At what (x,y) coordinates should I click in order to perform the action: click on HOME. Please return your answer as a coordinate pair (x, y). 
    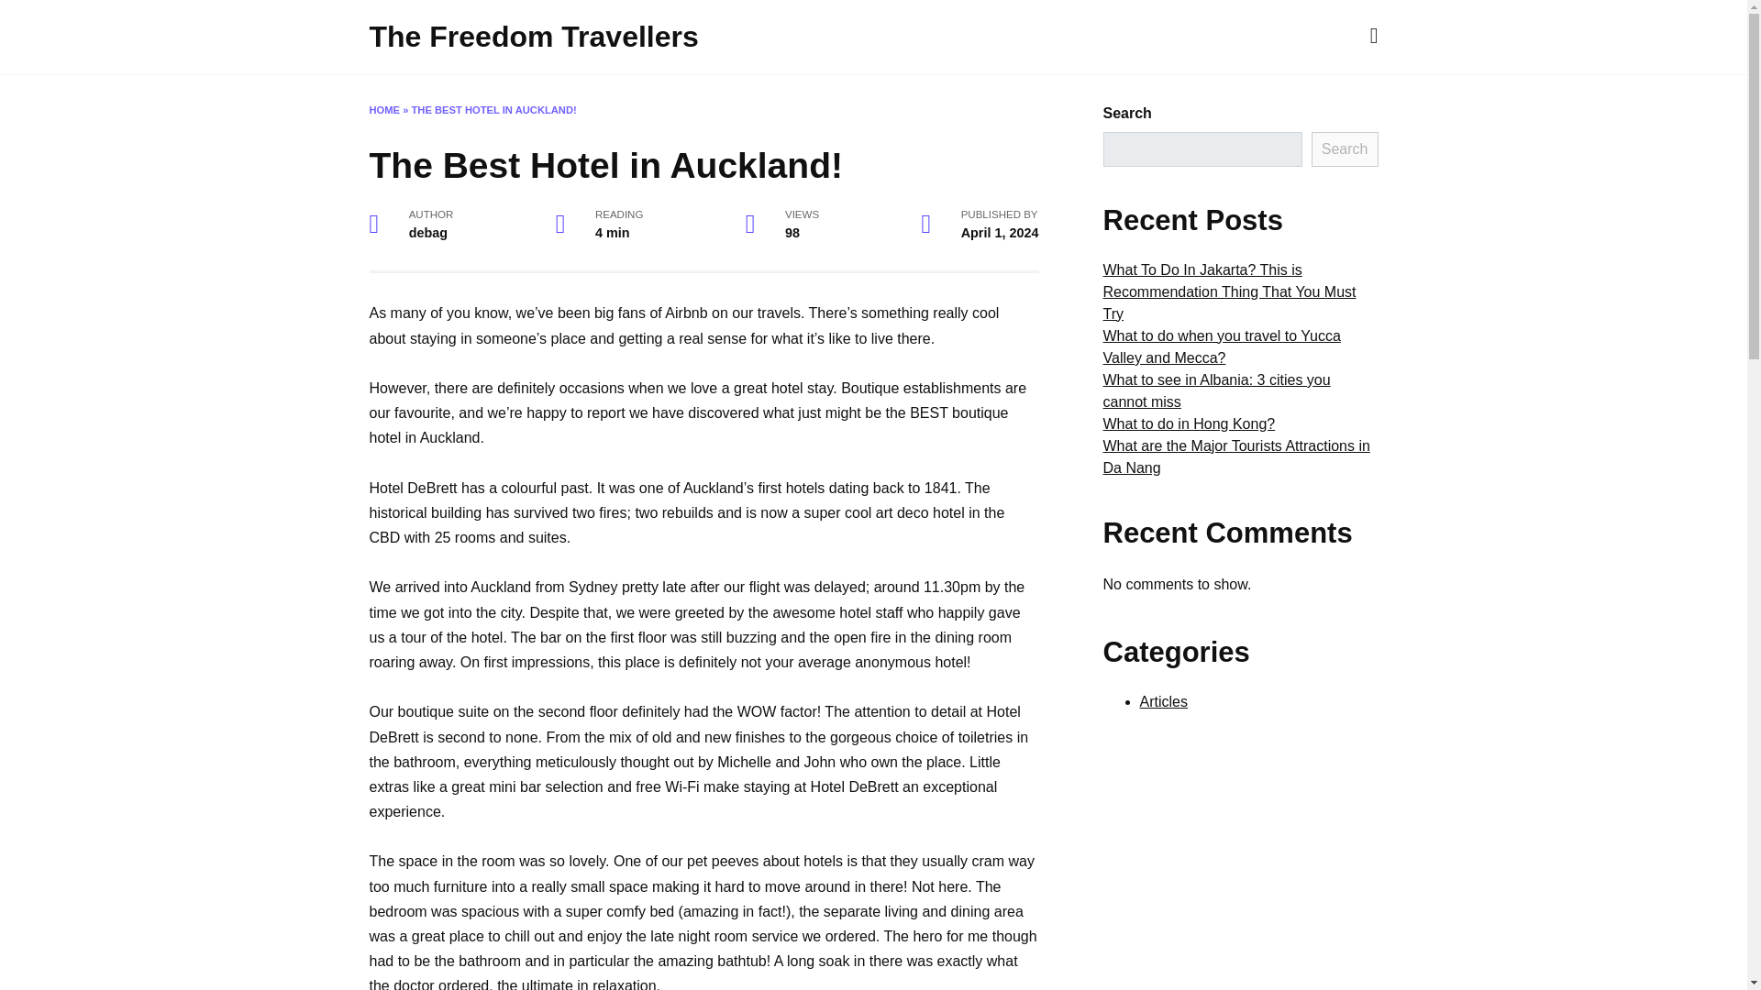
    Looking at the image, I should click on (383, 110).